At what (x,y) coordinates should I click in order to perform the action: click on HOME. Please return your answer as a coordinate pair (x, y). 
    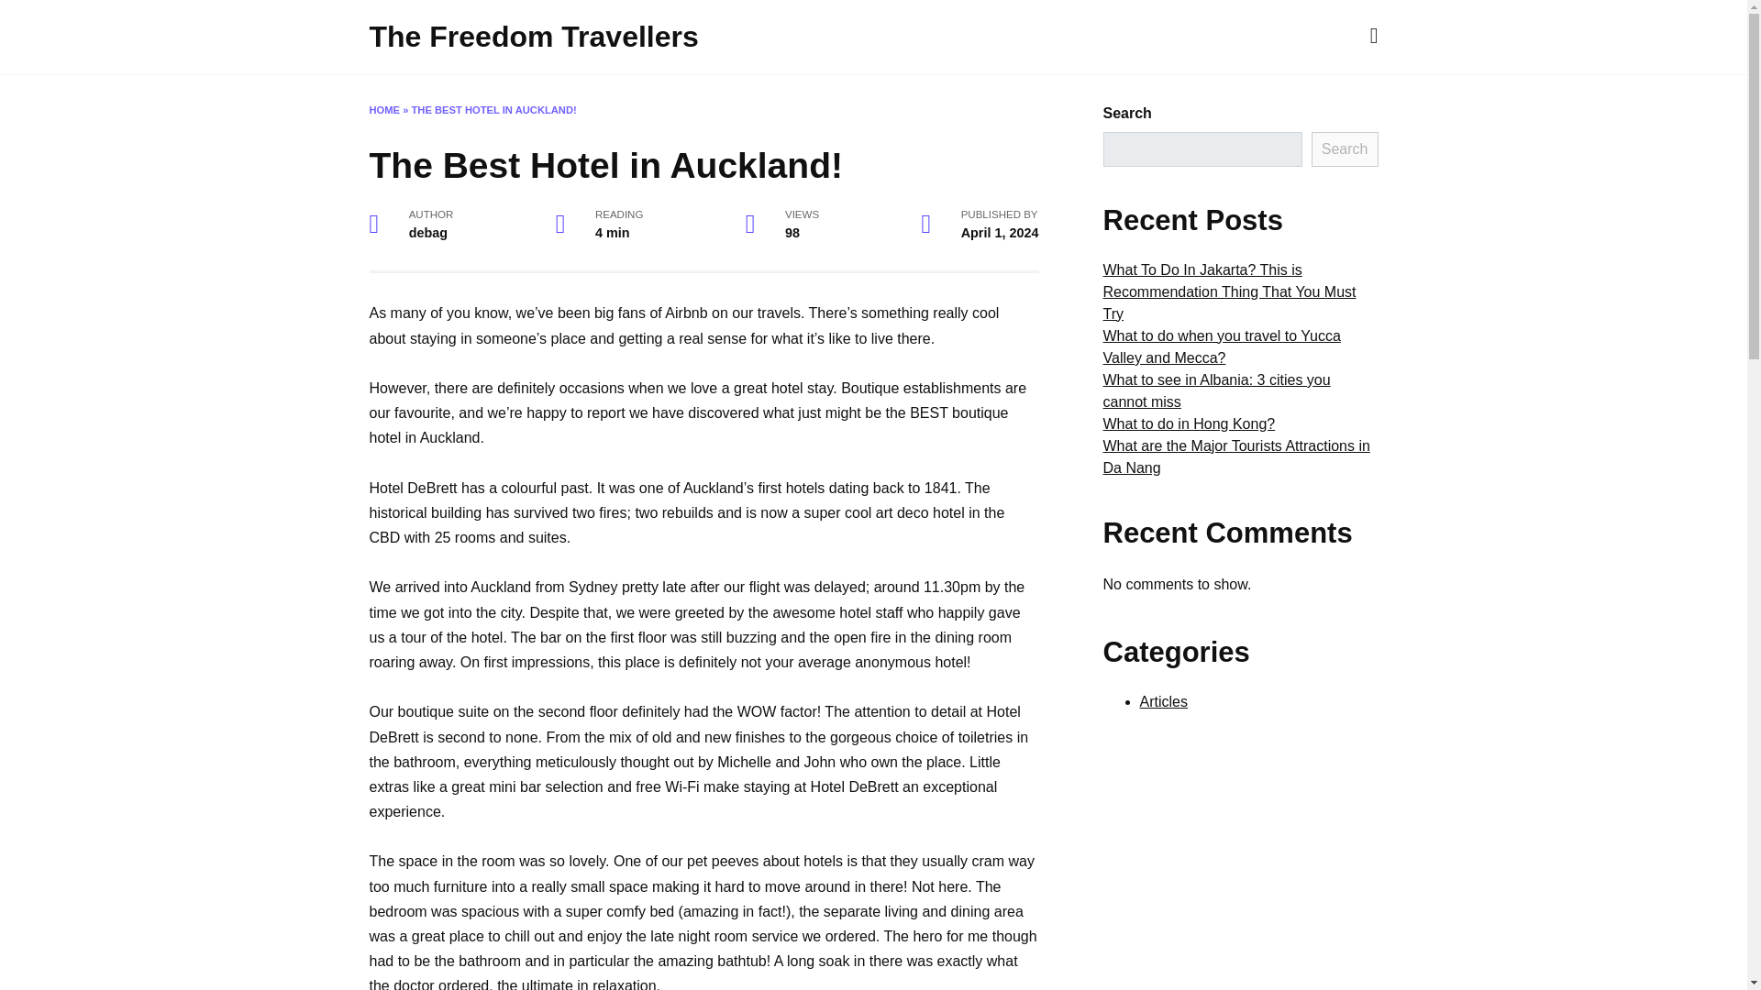
    Looking at the image, I should click on (383, 110).